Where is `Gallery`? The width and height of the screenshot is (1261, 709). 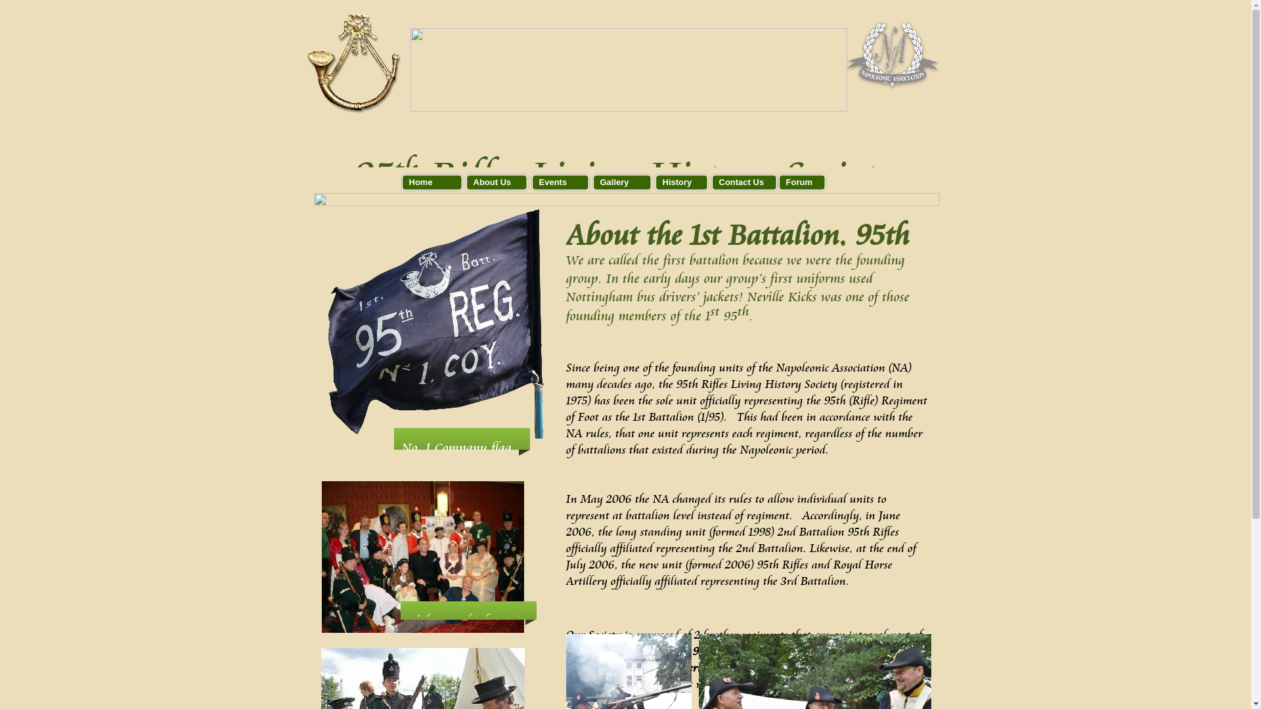 Gallery is located at coordinates (622, 183).